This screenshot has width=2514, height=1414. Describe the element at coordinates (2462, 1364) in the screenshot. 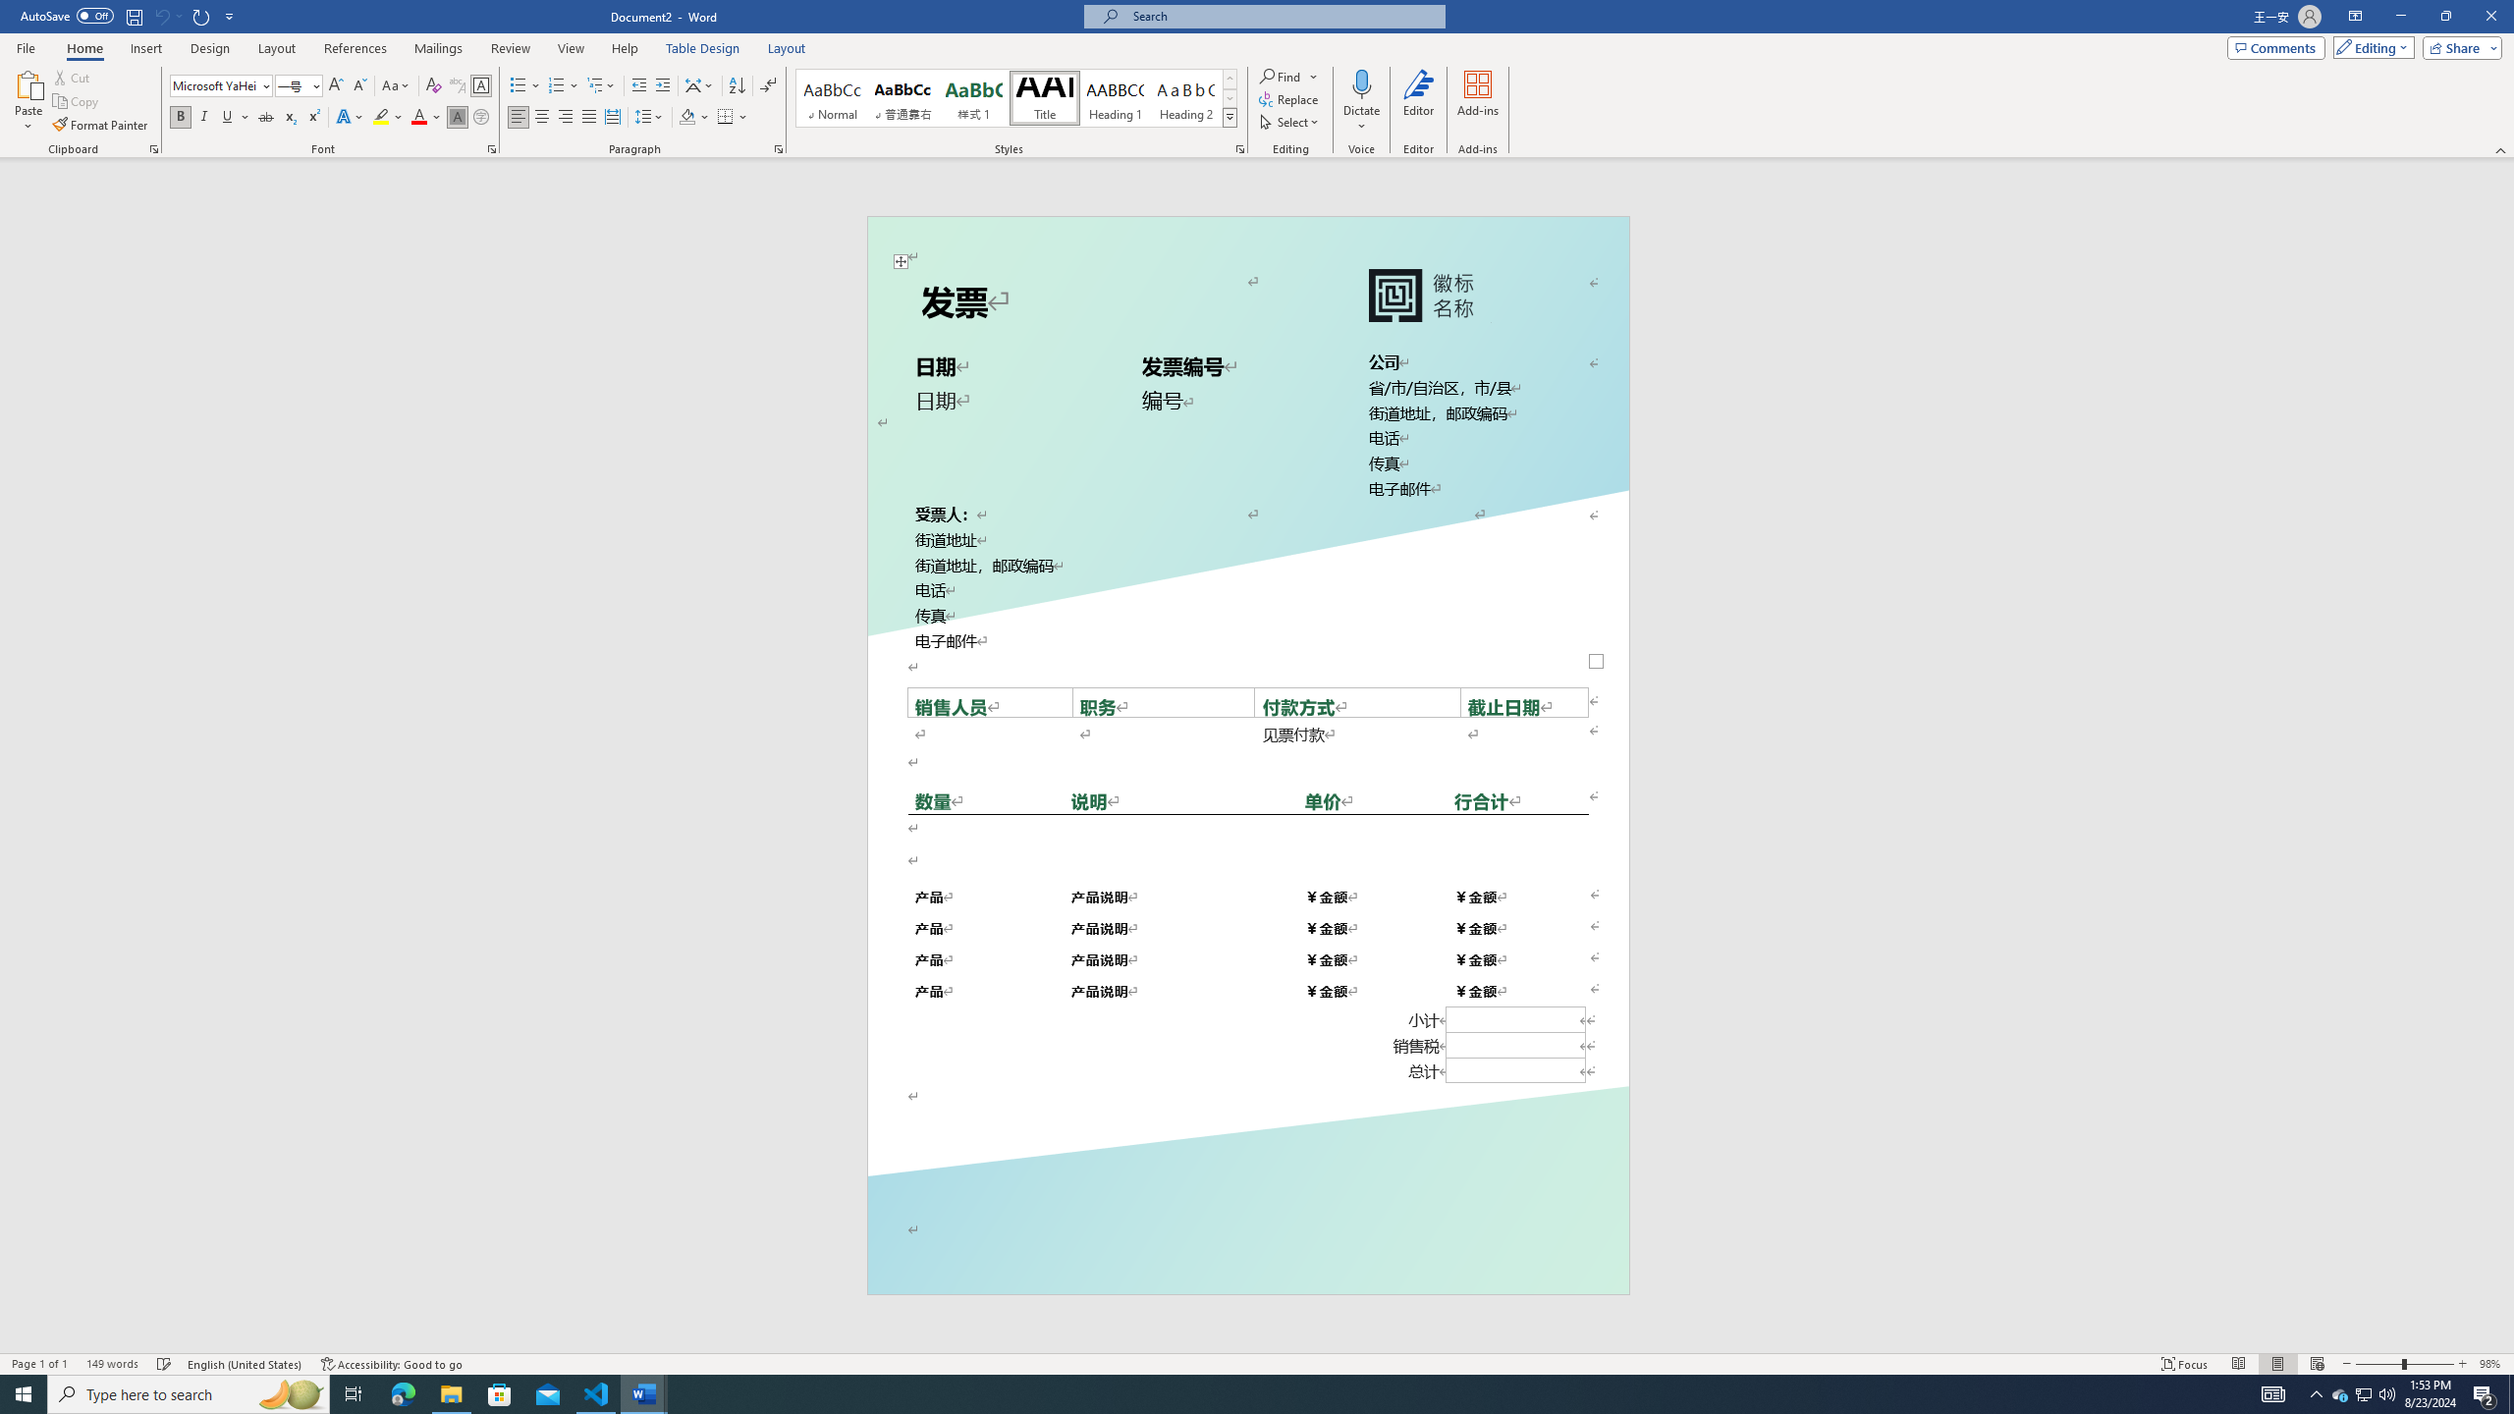

I see `Zoom In` at that location.